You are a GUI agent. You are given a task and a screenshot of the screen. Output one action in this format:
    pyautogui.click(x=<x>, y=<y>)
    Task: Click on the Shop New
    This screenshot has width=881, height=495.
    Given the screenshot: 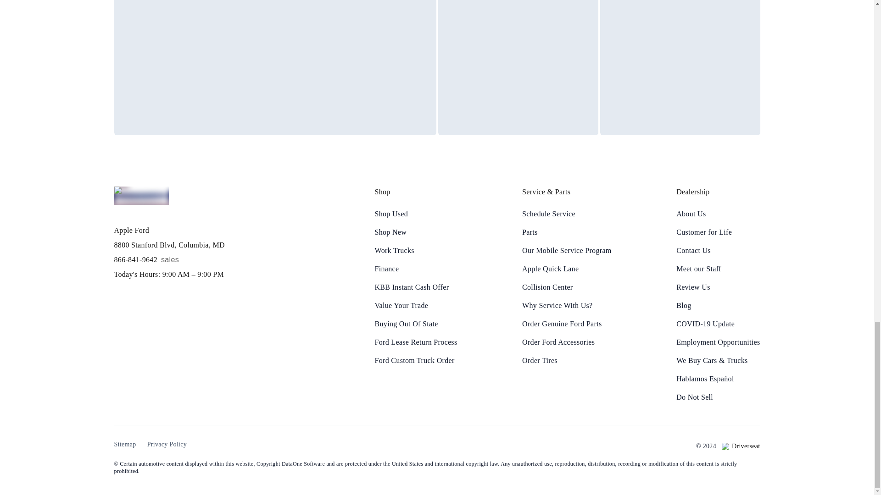 What is the action you would take?
    pyautogui.click(x=416, y=232)
    